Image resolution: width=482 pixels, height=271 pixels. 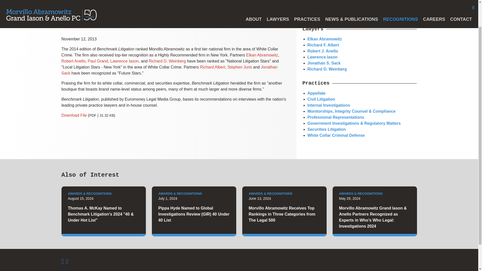 I want to click on Robert J. Anello, so click(x=322, y=51).